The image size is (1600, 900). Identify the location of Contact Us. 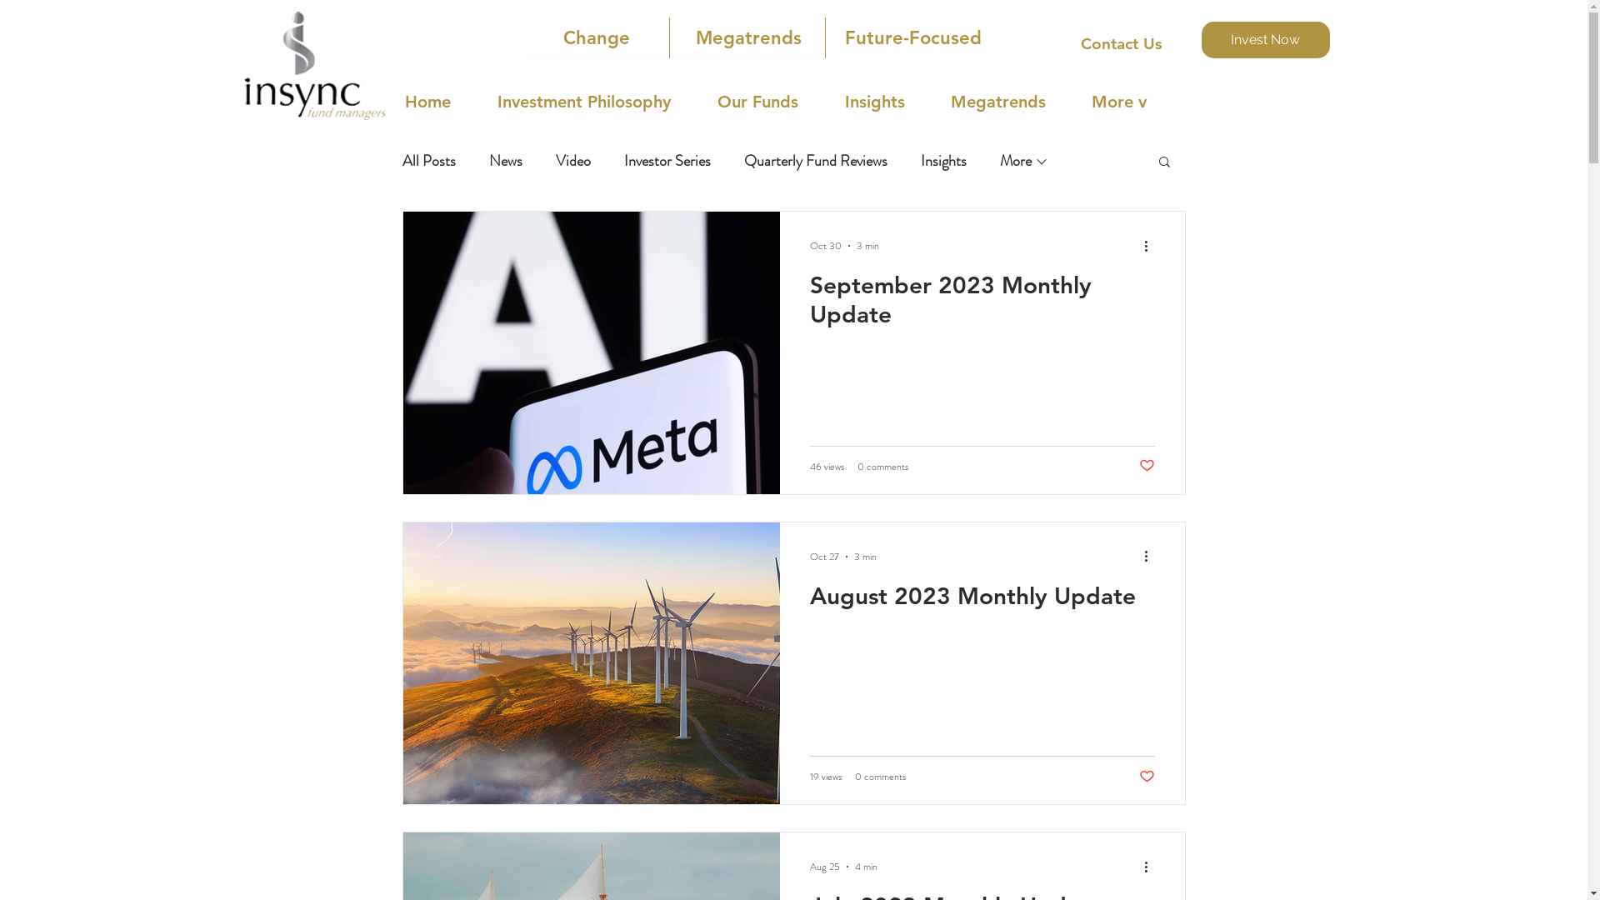
(1121, 44).